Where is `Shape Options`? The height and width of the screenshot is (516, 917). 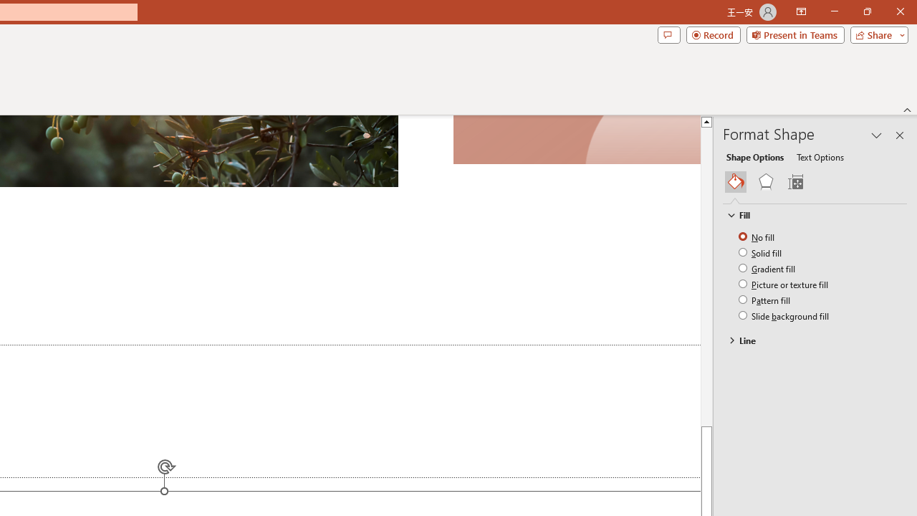 Shape Options is located at coordinates (755, 156).